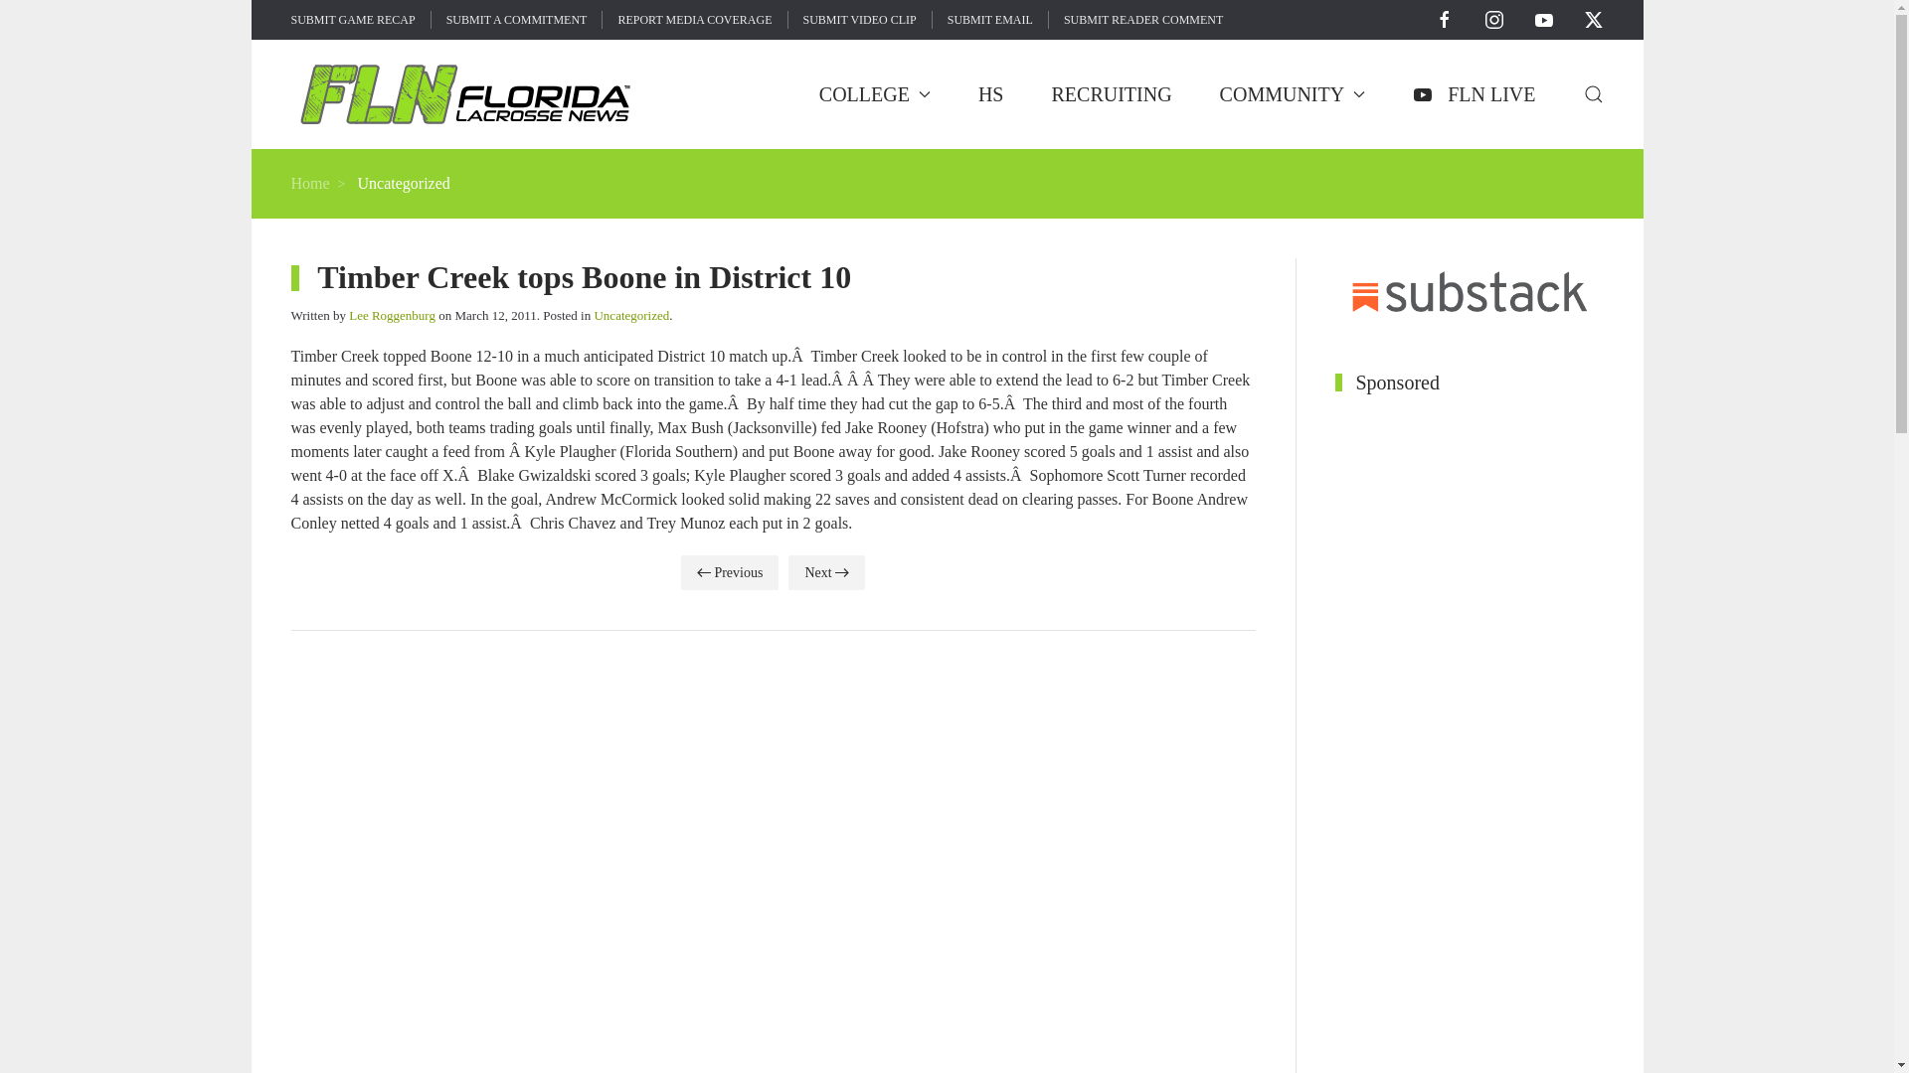 This screenshot has width=1909, height=1073. Describe the element at coordinates (352, 20) in the screenshot. I see `SUBMIT GAME RECAP` at that location.